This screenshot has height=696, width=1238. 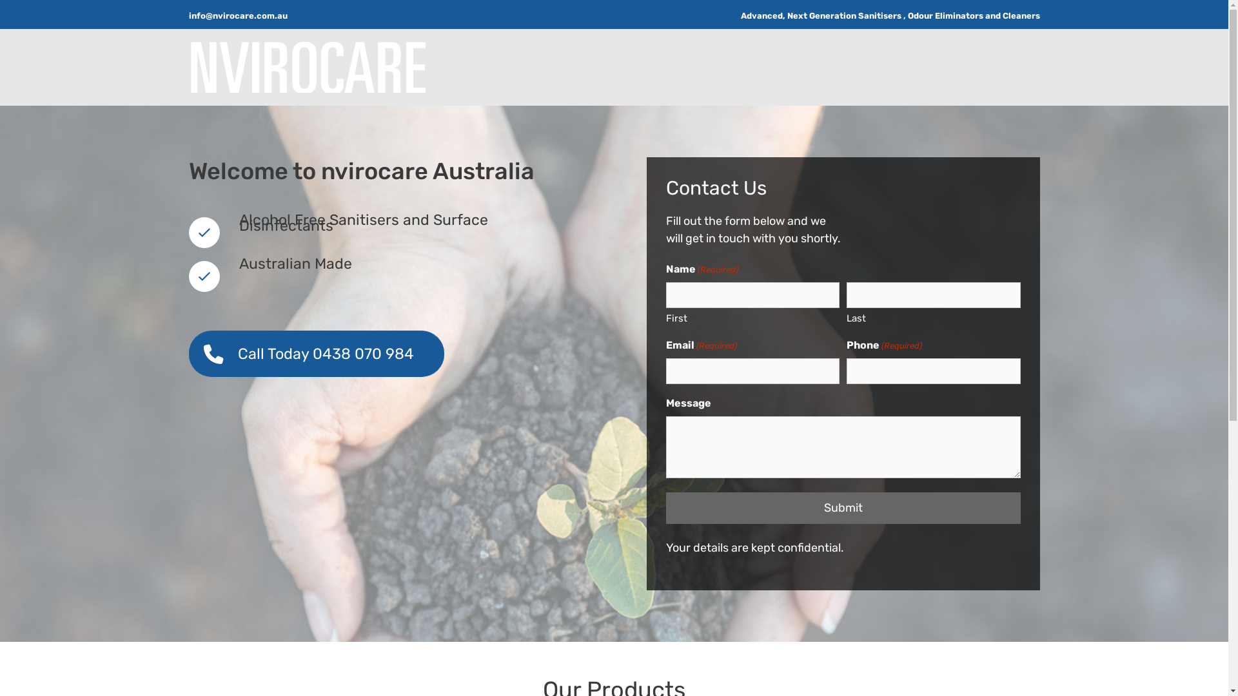 I want to click on Submit, so click(x=843, y=508).